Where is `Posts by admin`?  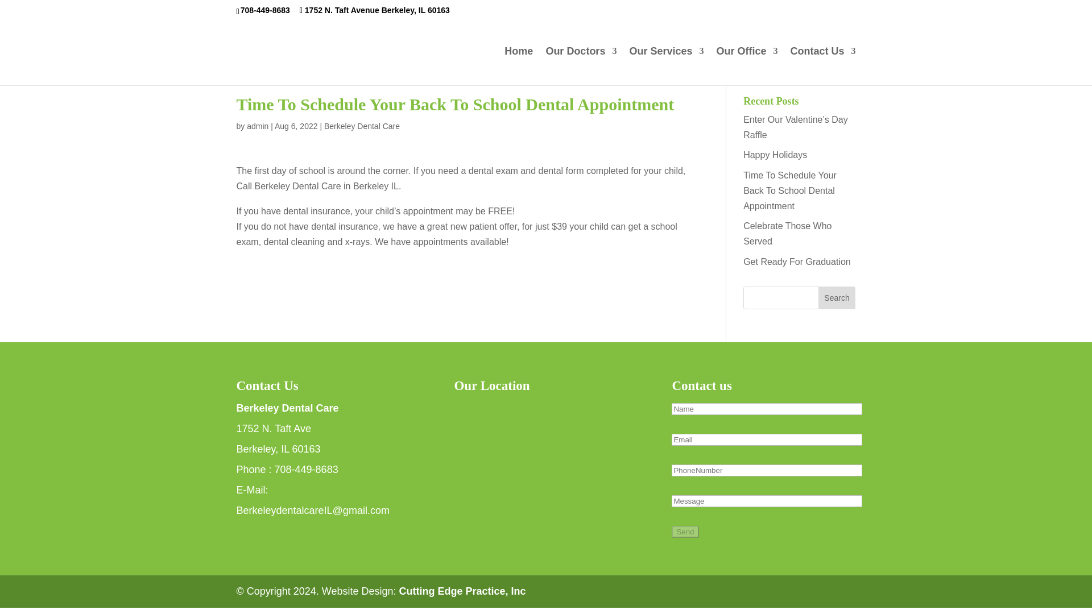 Posts by admin is located at coordinates (257, 126).